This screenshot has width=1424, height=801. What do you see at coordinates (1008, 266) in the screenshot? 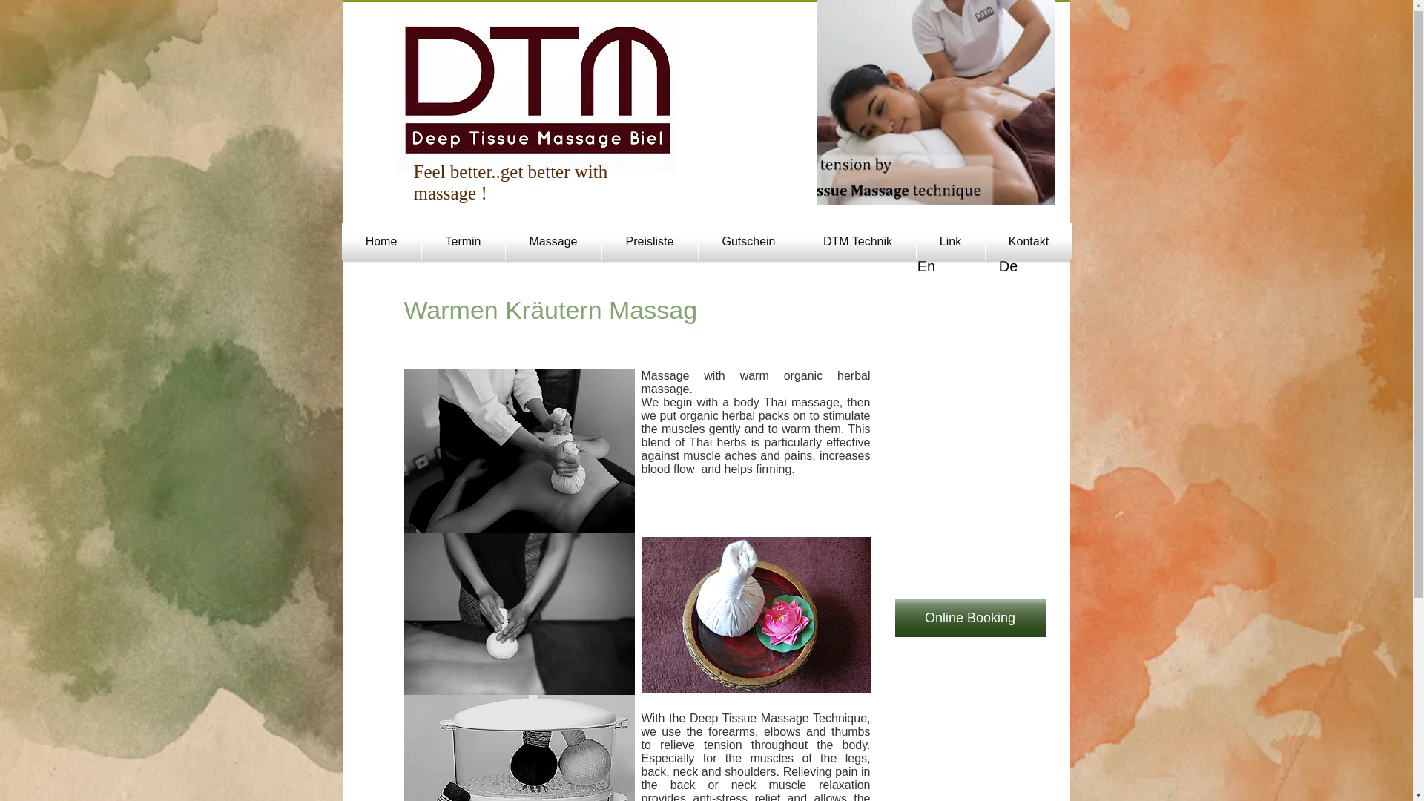
I see `De` at bounding box center [1008, 266].